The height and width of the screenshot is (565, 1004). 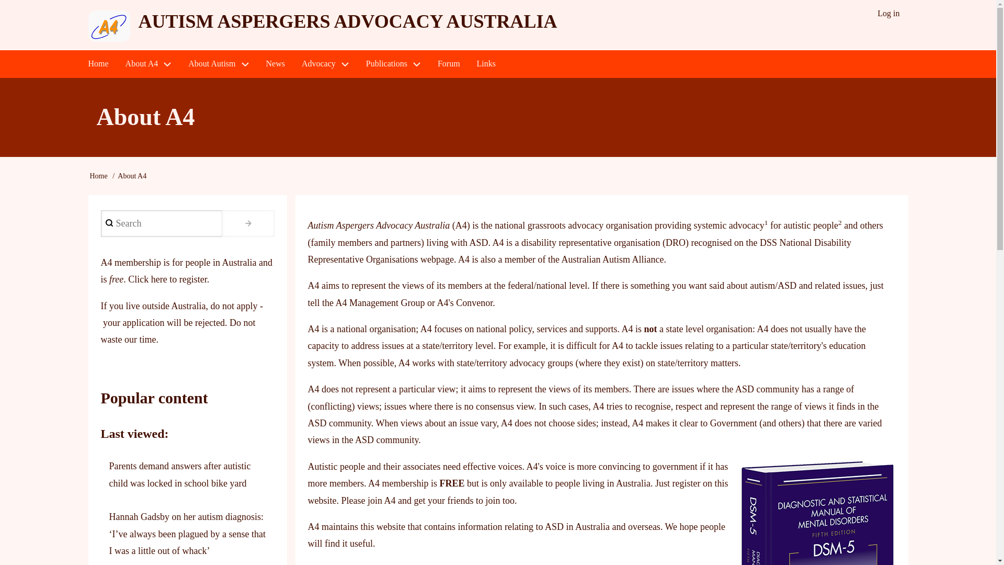 I want to click on Home, so click(x=347, y=21).